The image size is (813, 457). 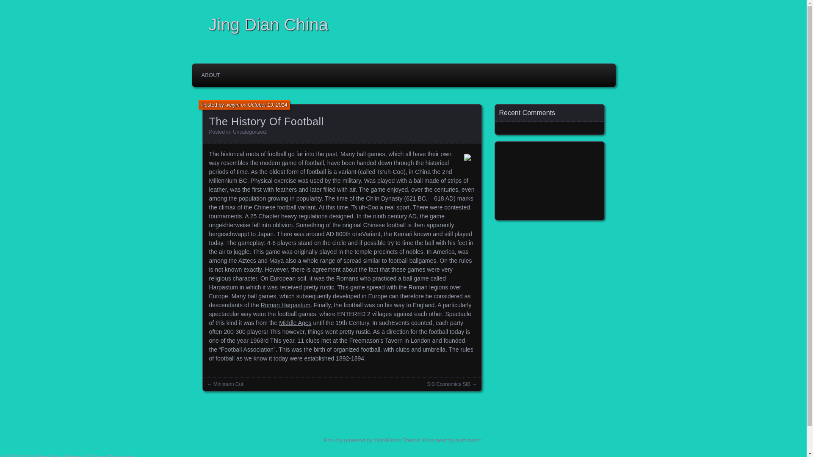 What do you see at coordinates (449, 384) in the screenshot?
I see `SiB Economics SiB` at bounding box center [449, 384].